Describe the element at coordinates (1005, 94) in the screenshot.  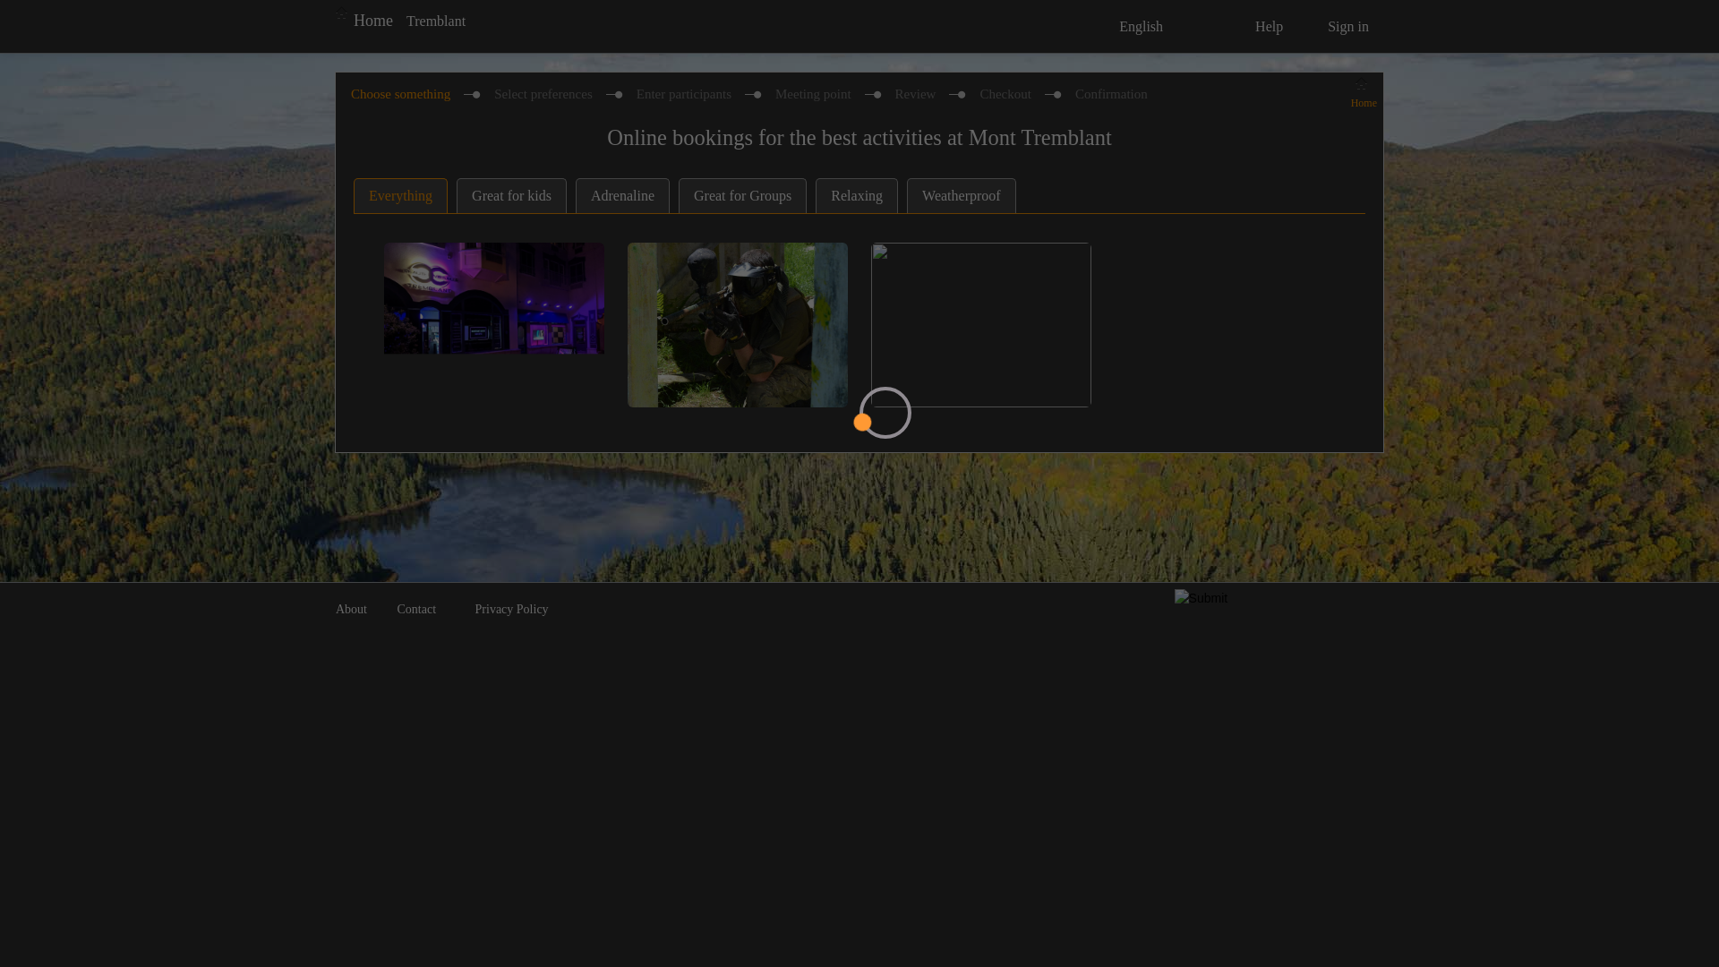
I see `Checkout` at that location.